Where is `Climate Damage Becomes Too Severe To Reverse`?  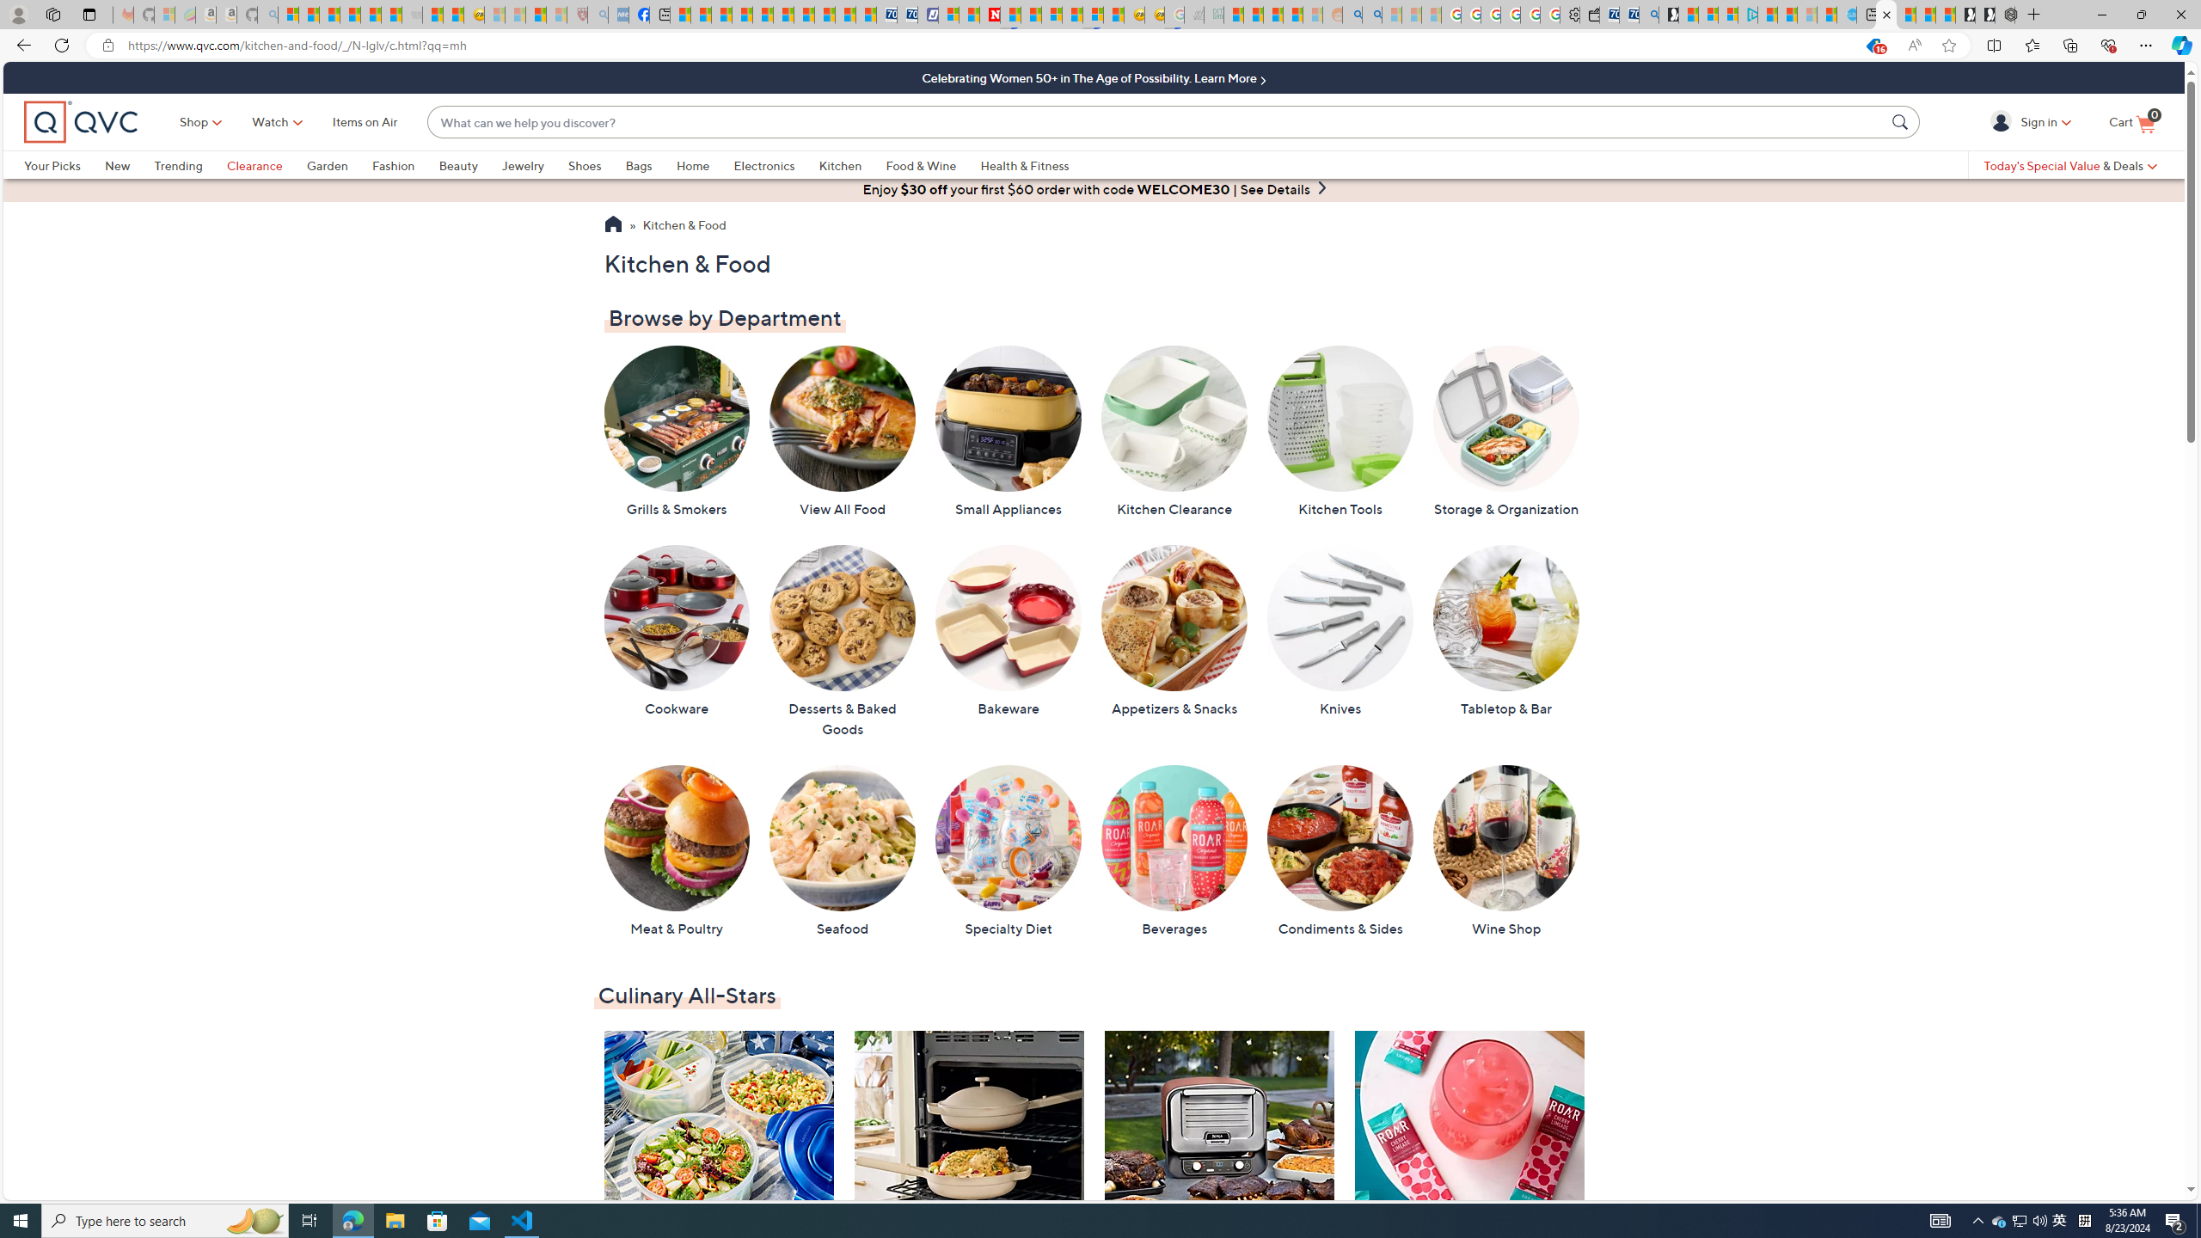 Climate Damage Becomes Too Severe To Reverse is located at coordinates (741, 15).